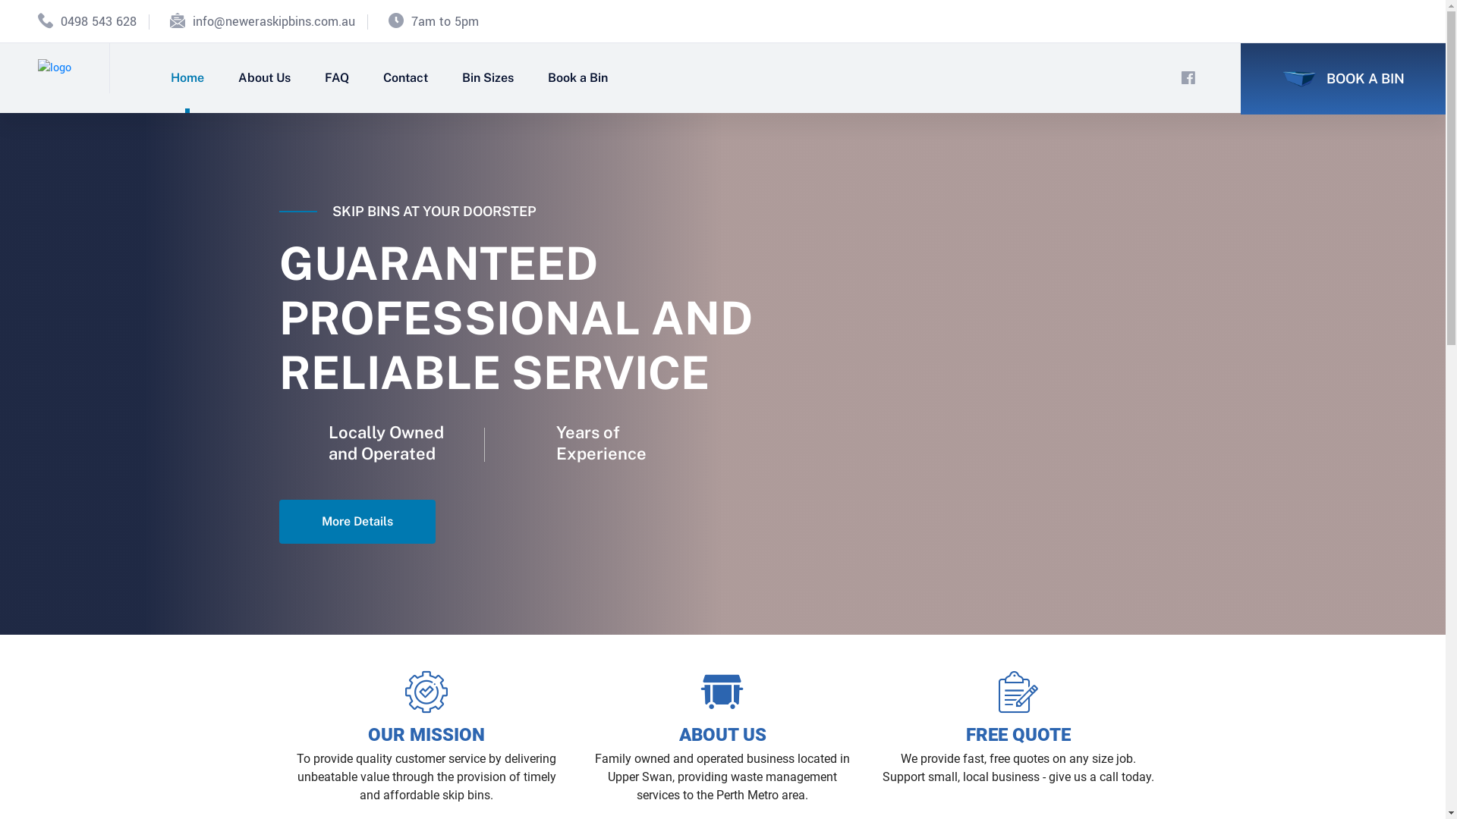 Image resolution: width=1457 pixels, height=819 pixels. What do you see at coordinates (1343, 79) in the screenshot?
I see `BOOK A BIN` at bounding box center [1343, 79].